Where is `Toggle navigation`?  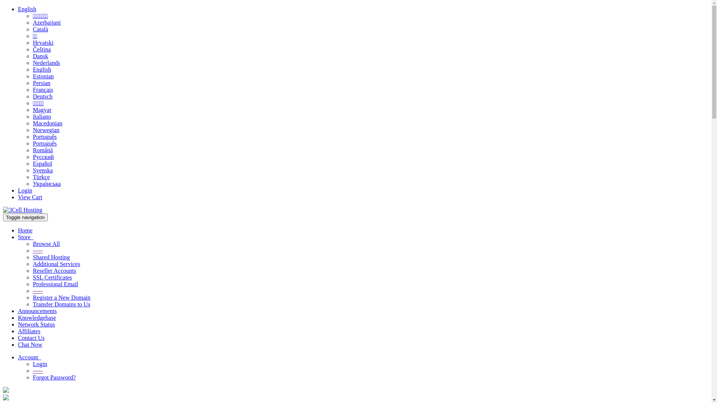 Toggle navigation is located at coordinates (25, 217).